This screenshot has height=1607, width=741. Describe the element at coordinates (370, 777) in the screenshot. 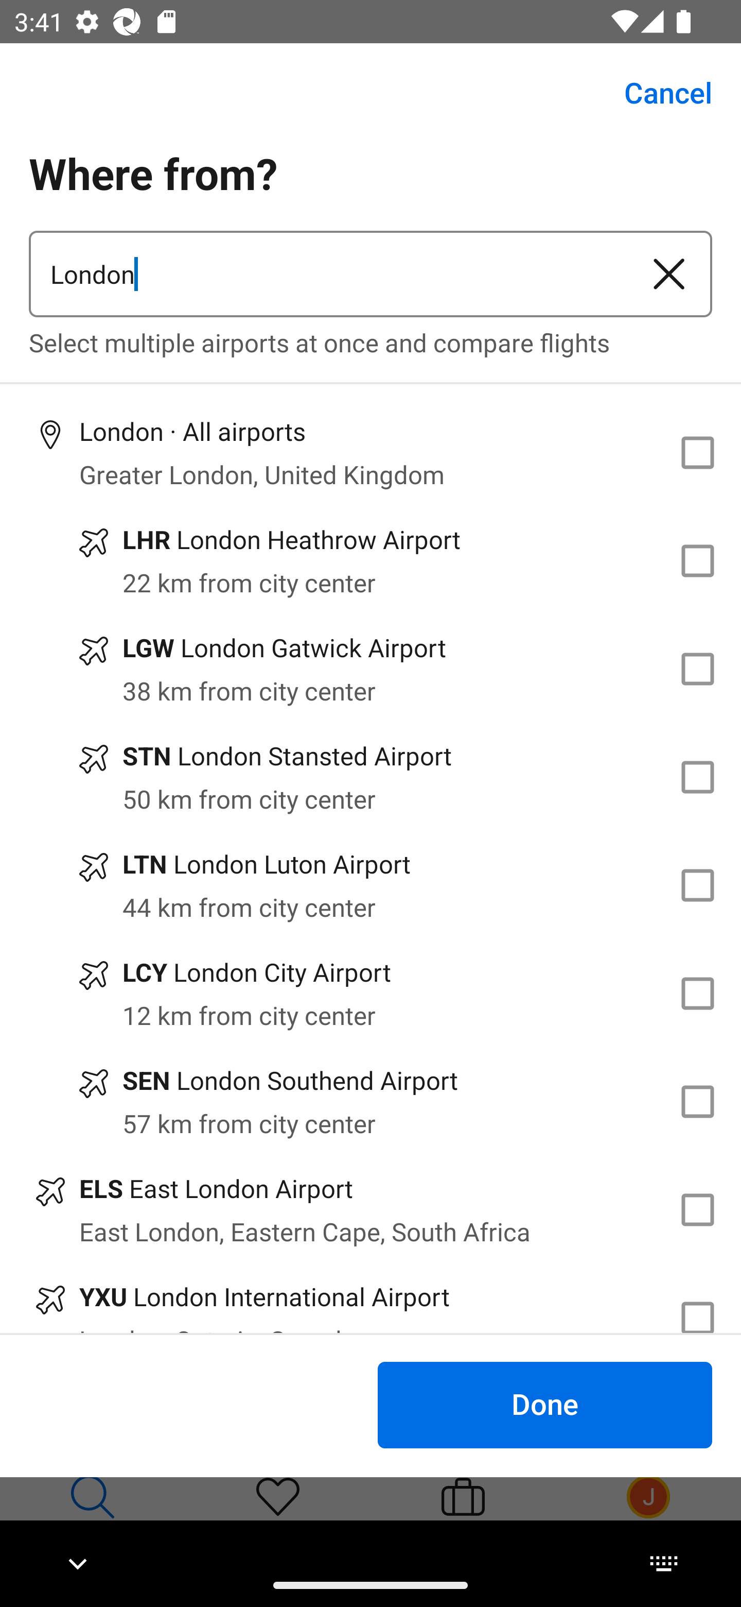

I see `STN London Stansted Airport 50 km from city center` at that location.